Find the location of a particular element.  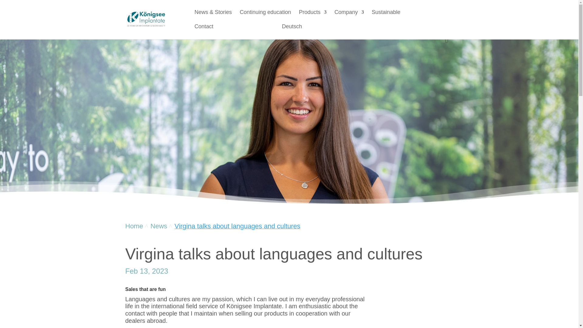

Contact is located at coordinates (203, 31).